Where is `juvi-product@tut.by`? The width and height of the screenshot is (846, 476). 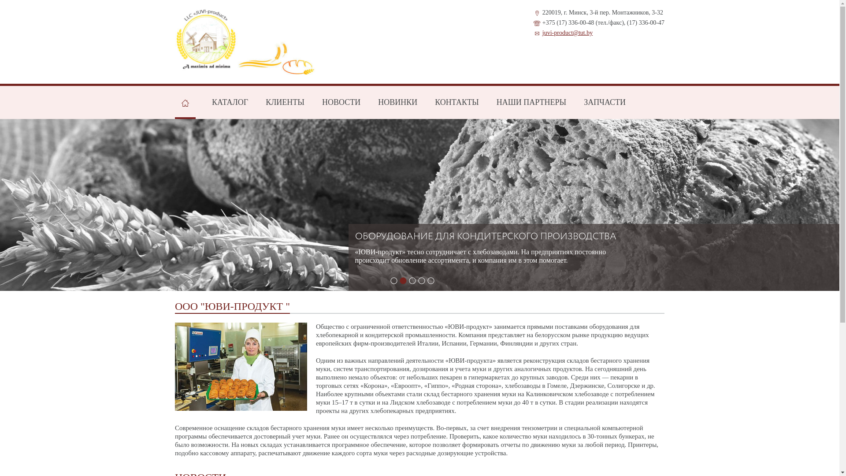 juvi-product@tut.by is located at coordinates (568, 33).